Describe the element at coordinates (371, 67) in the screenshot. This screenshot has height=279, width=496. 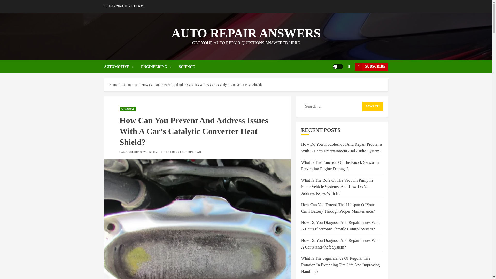
I see `SUBSCRIBE` at that location.